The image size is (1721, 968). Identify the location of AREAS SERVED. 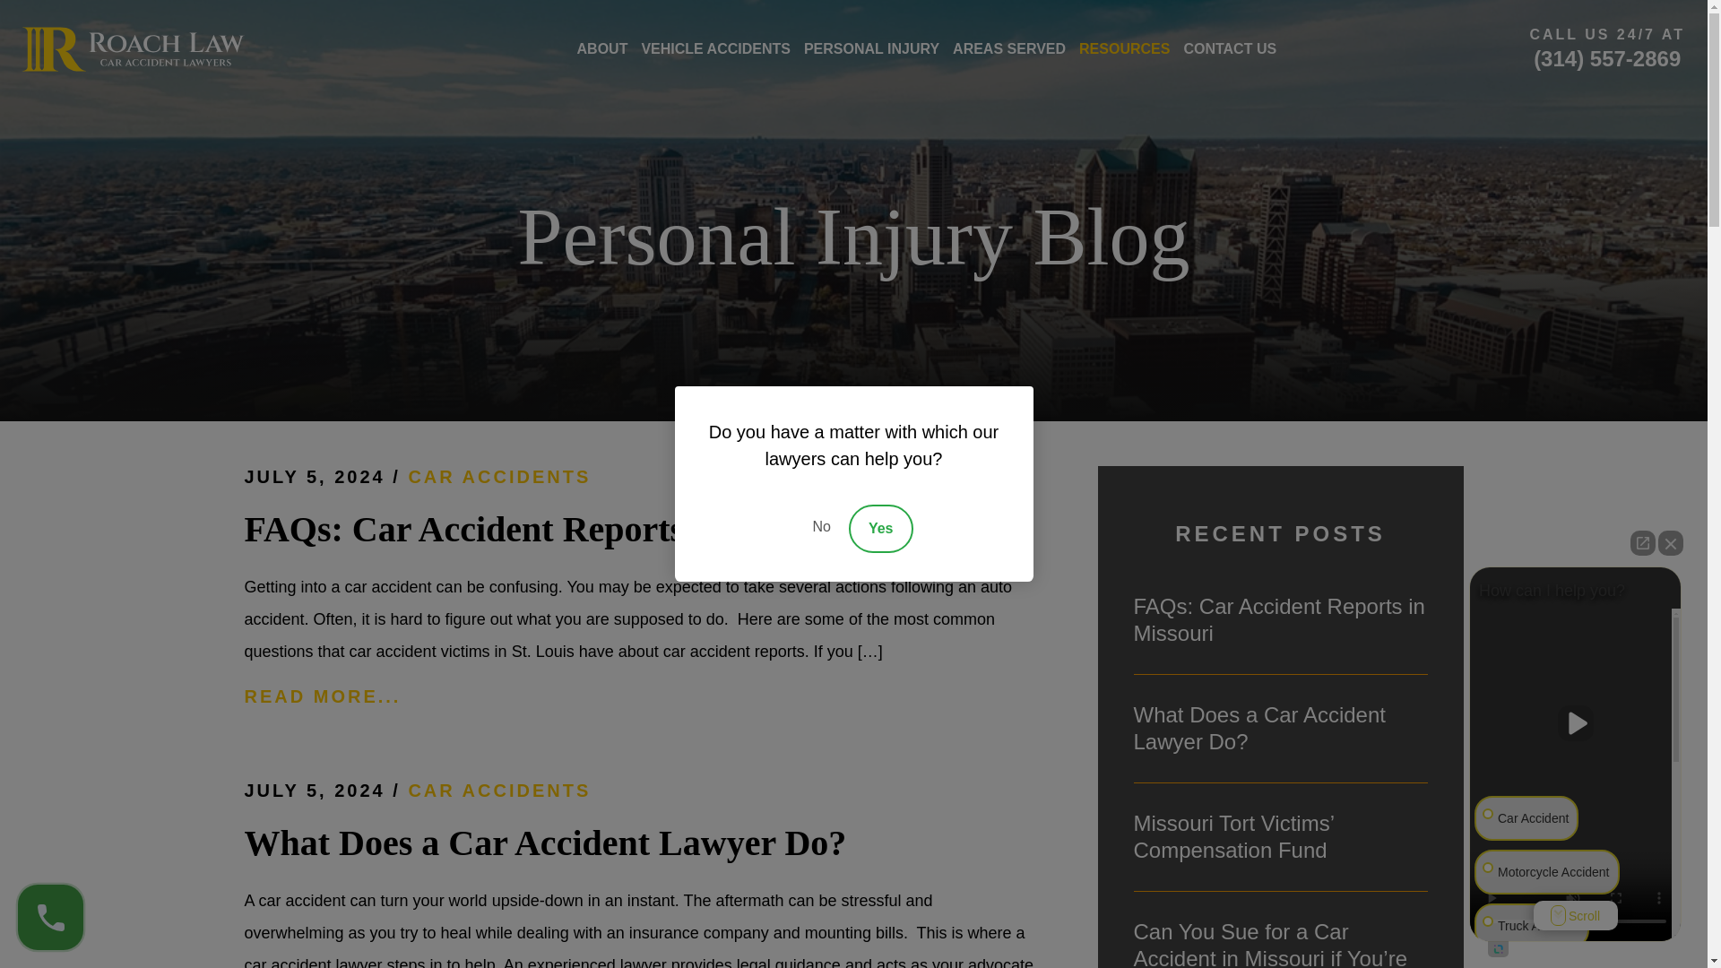
(1009, 48).